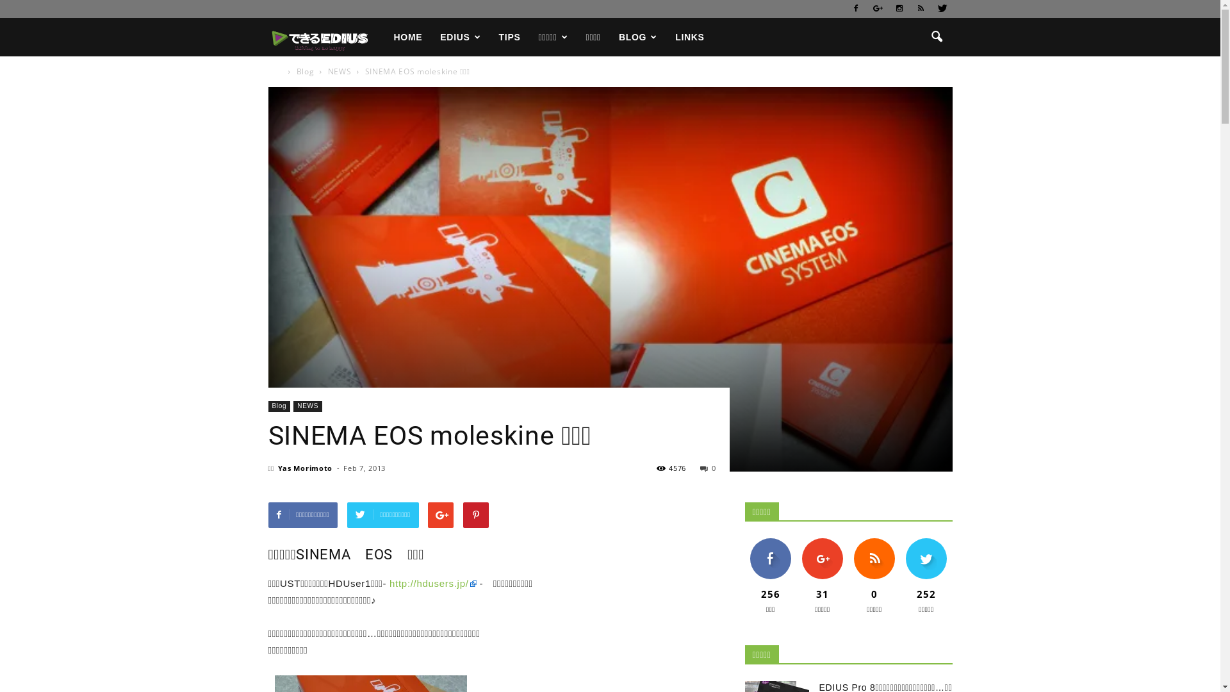 This screenshot has width=1230, height=692. Describe the element at coordinates (341, 72) in the screenshot. I see `NEWS` at that location.